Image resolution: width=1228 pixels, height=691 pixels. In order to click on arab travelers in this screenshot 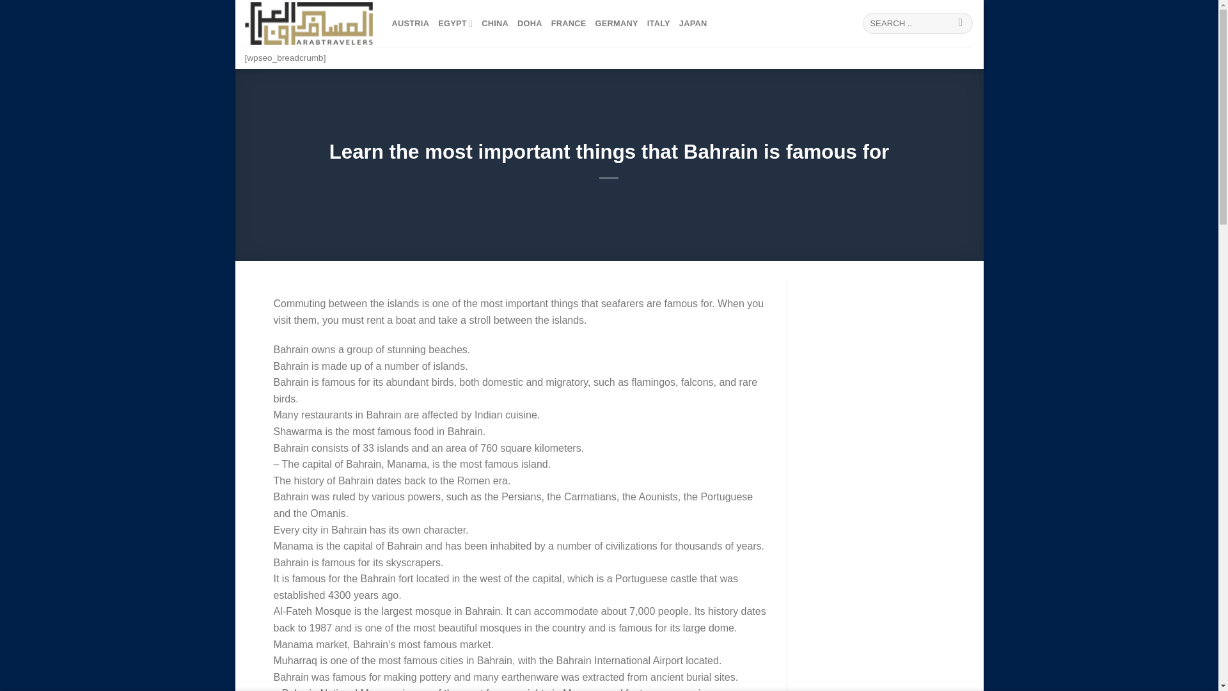, I will do `click(308, 23)`.